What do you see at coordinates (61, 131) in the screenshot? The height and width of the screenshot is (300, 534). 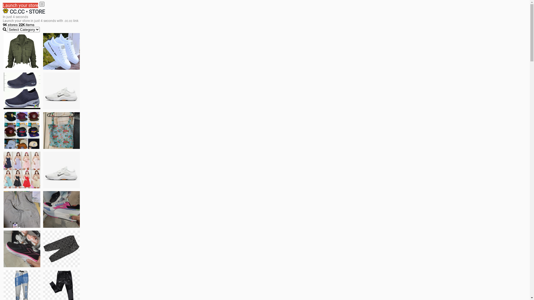 I see `Ukay cloth` at bounding box center [61, 131].